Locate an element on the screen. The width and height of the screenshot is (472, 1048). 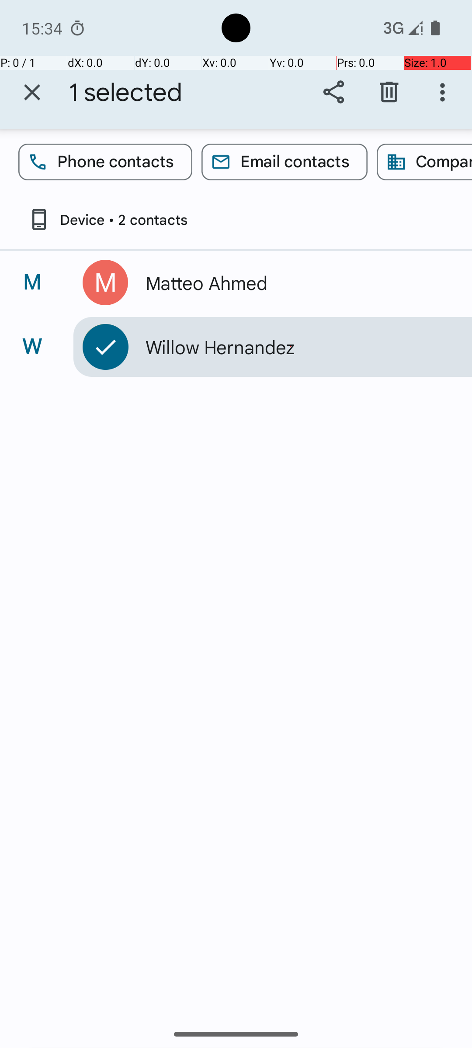
Willow Hernandez is located at coordinates (290, 347).